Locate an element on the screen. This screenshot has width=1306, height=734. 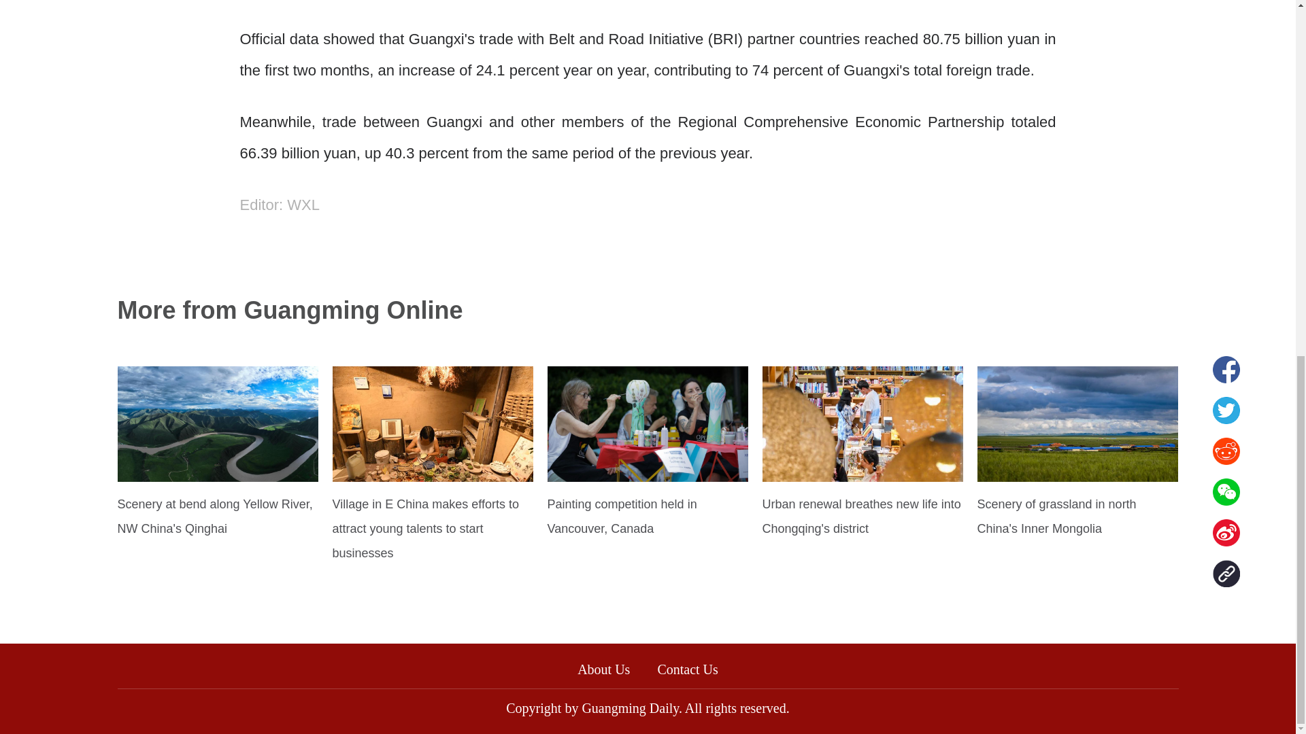
Scenery of grassland in north China's Inner Mongolia is located at coordinates (1056, 517).